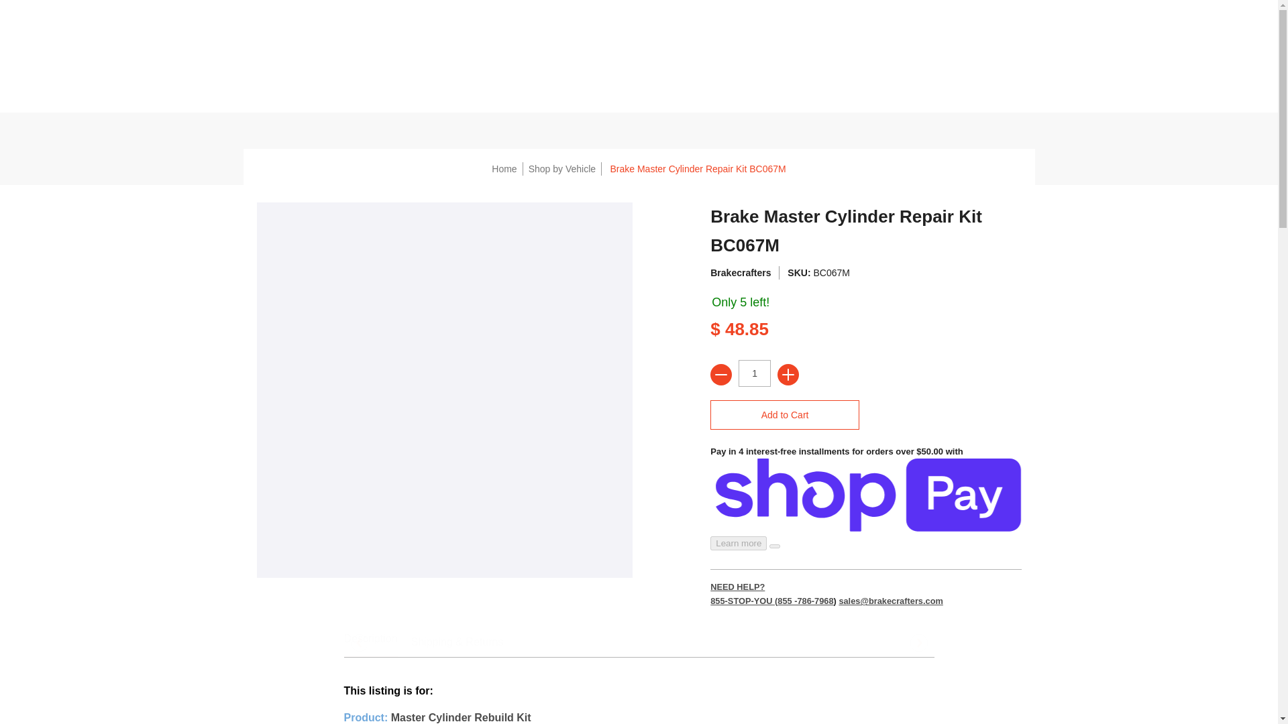 The height and width of the screenshot is (724, 1288). What do you see at coordinates (561, 169) in the screenshot?
I see `Shop by Vehicle` at bounding box center [561, 169].